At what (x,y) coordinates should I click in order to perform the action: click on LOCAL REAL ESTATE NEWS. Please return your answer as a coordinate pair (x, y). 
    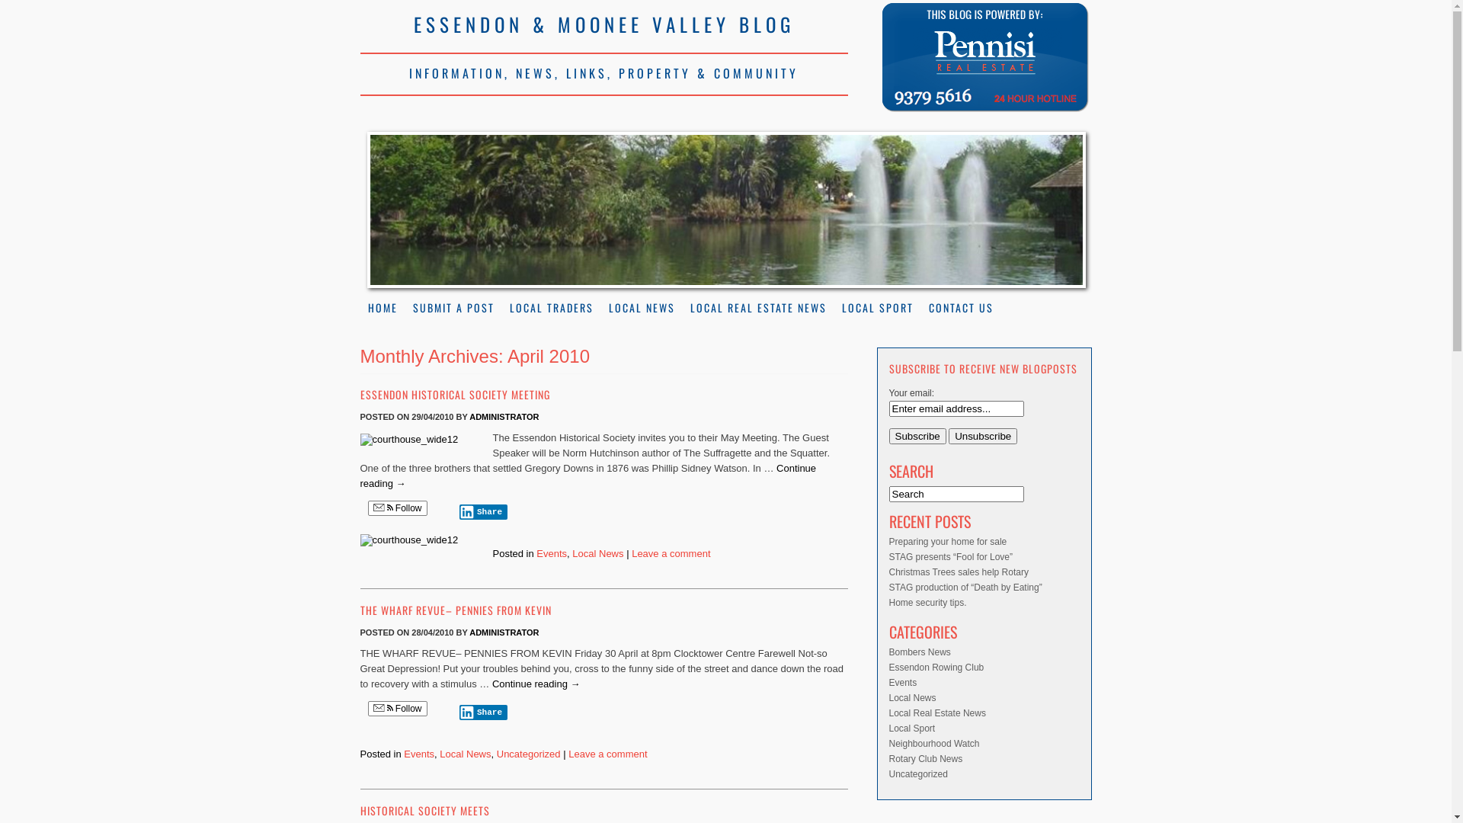
    Looking at the image, I should click on (759, 308).